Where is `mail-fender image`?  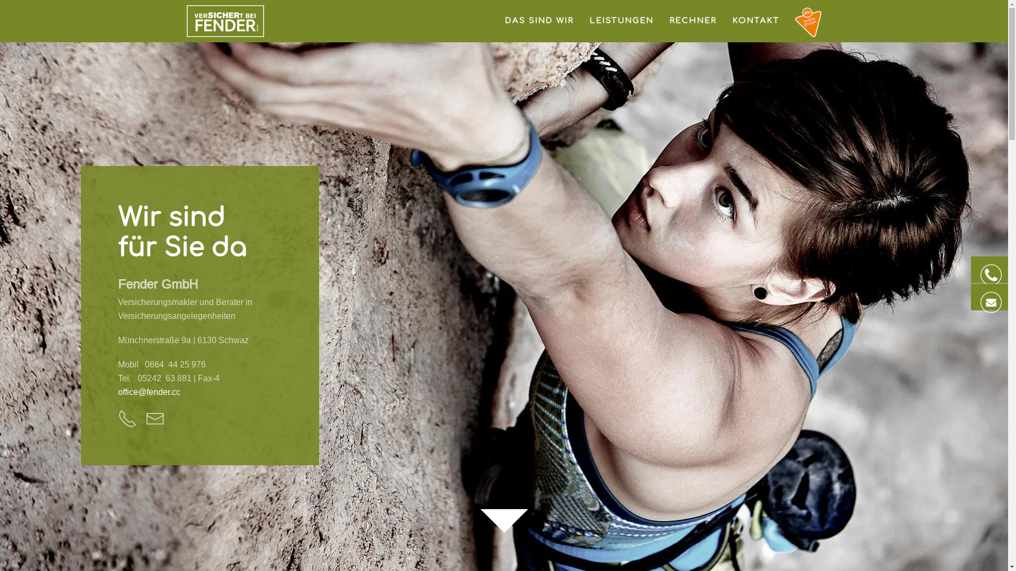
mail-fender image is located at coordinates (991, 302).